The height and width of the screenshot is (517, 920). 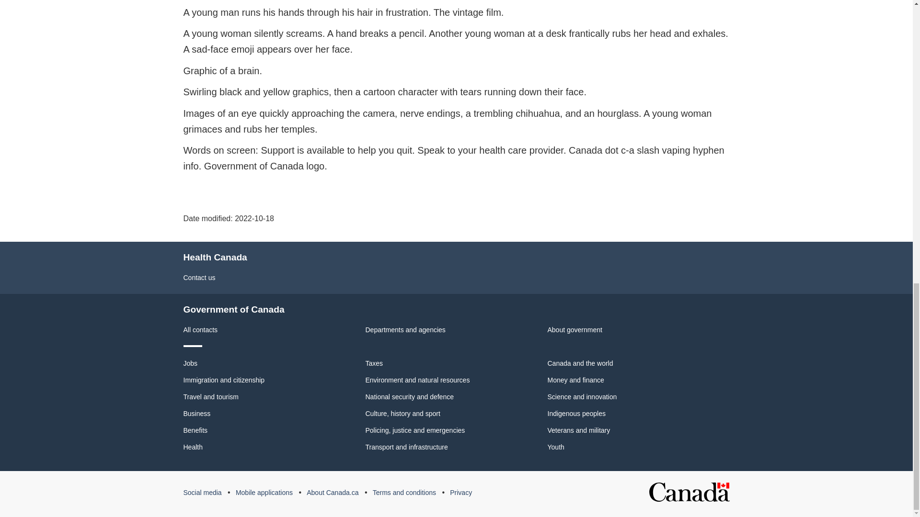 What do you see at coordinates (374, 363) in the screenshot?
I see `Taxes` at bounding box center [374, 363].